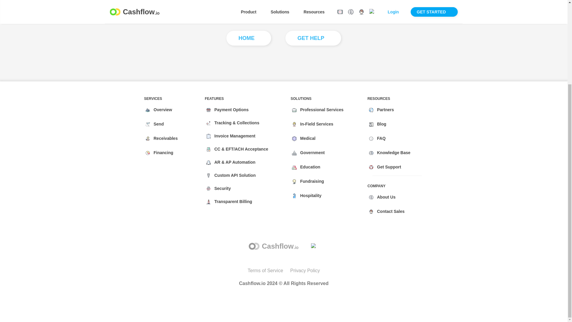 This screenshot has height=322, width=572. Describe the element at coordinates (221, 189) in the screenshot. I see `Security` at that location.